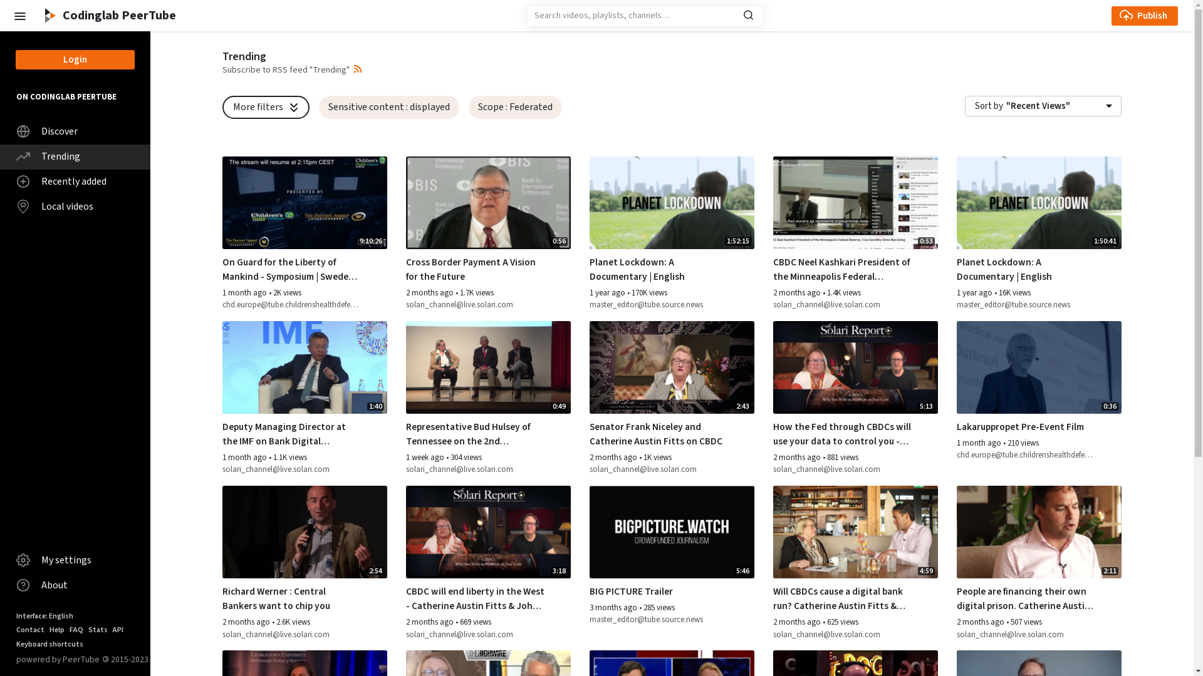  I want to click on Senator Frank Niceley and Catherine Austin Fitts on CBDC, so click(659, 434).